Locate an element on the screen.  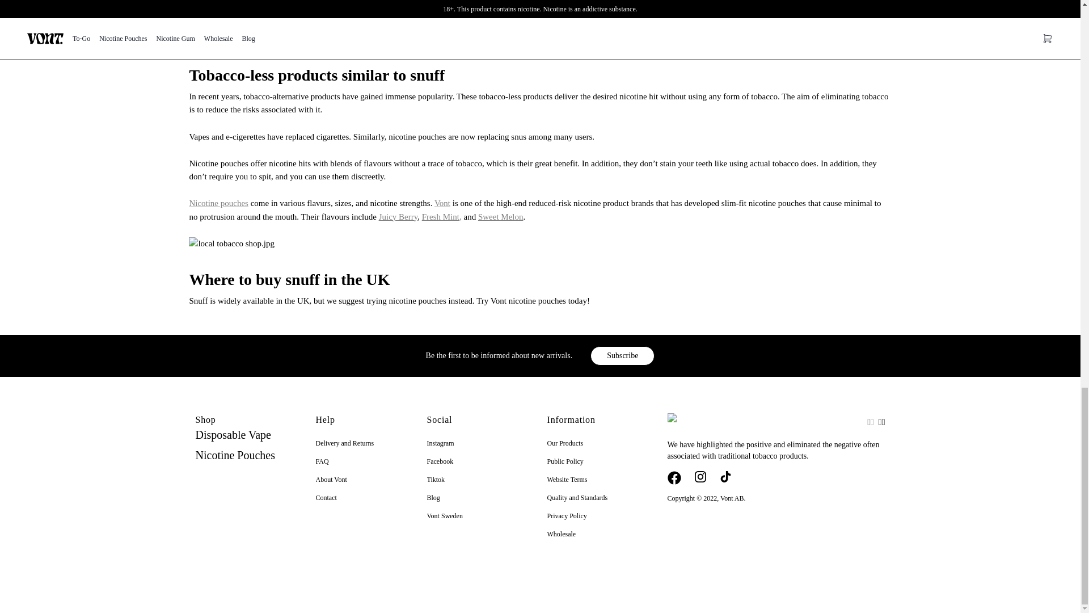
Social is located at coordinates (439, 419).